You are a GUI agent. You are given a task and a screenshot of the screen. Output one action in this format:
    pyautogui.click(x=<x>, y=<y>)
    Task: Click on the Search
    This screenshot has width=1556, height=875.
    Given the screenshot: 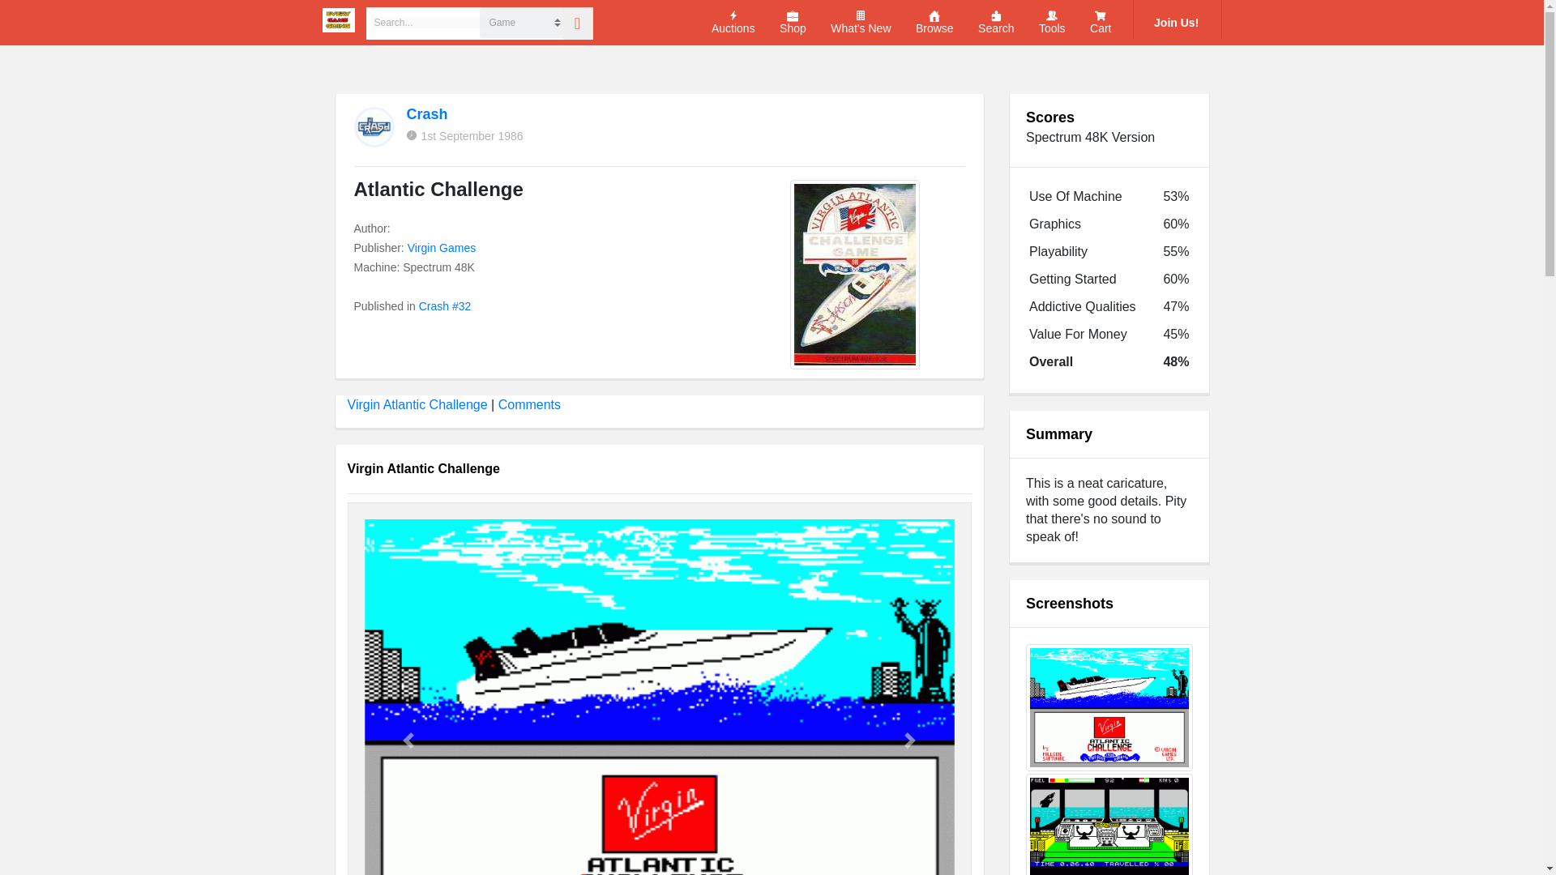 What is the action you would take?
    pyautogui.click(x=996, y=23)
    